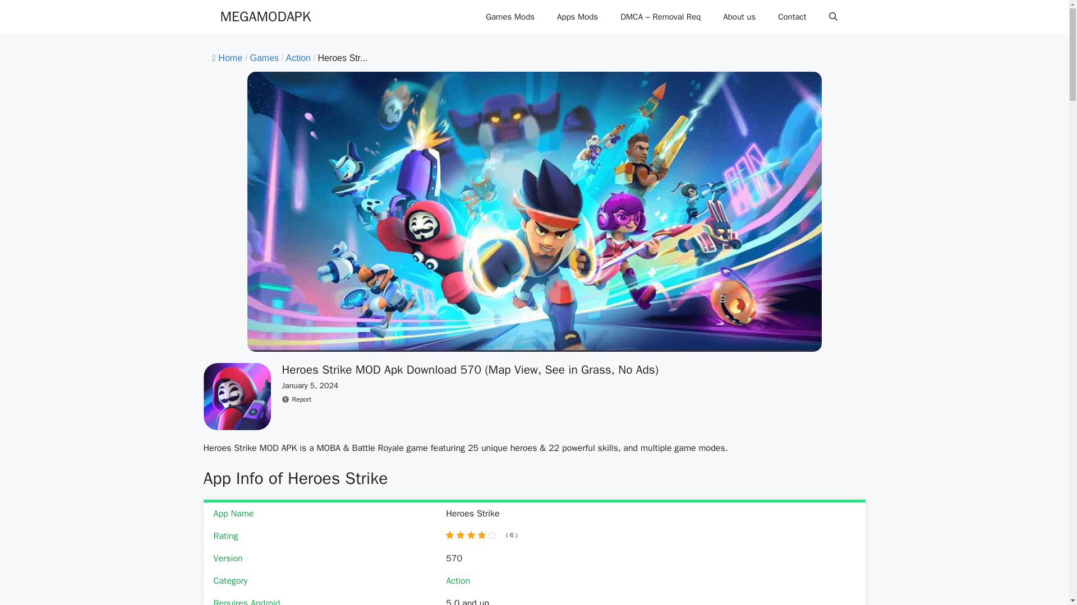 This screenshot has height=605, width=1077. Describe the element at coordinates (458, 580) in the screenshot. I see `Action` at that location.